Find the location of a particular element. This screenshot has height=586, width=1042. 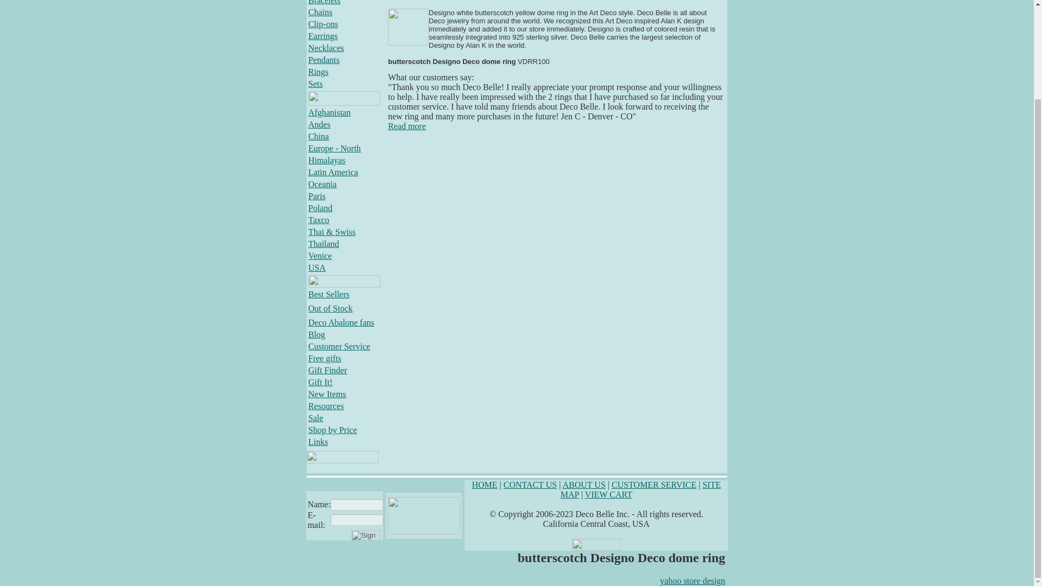

Taxco is located at coordinates (319, 220).